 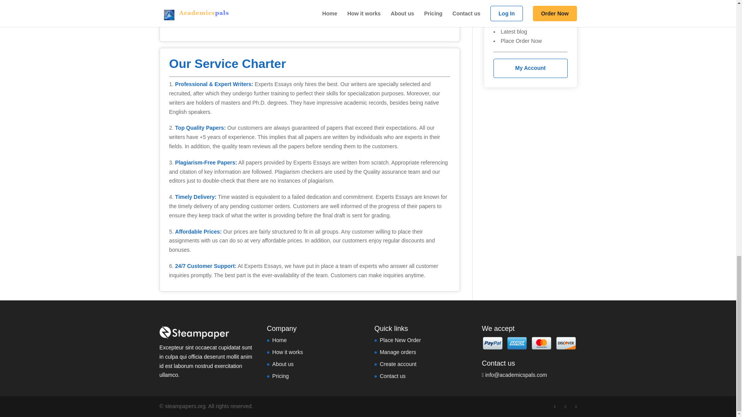 What do you see at coordinates (514, 32) in the screenshot?
I see `Latest blog` at bounding box center [514, 32].